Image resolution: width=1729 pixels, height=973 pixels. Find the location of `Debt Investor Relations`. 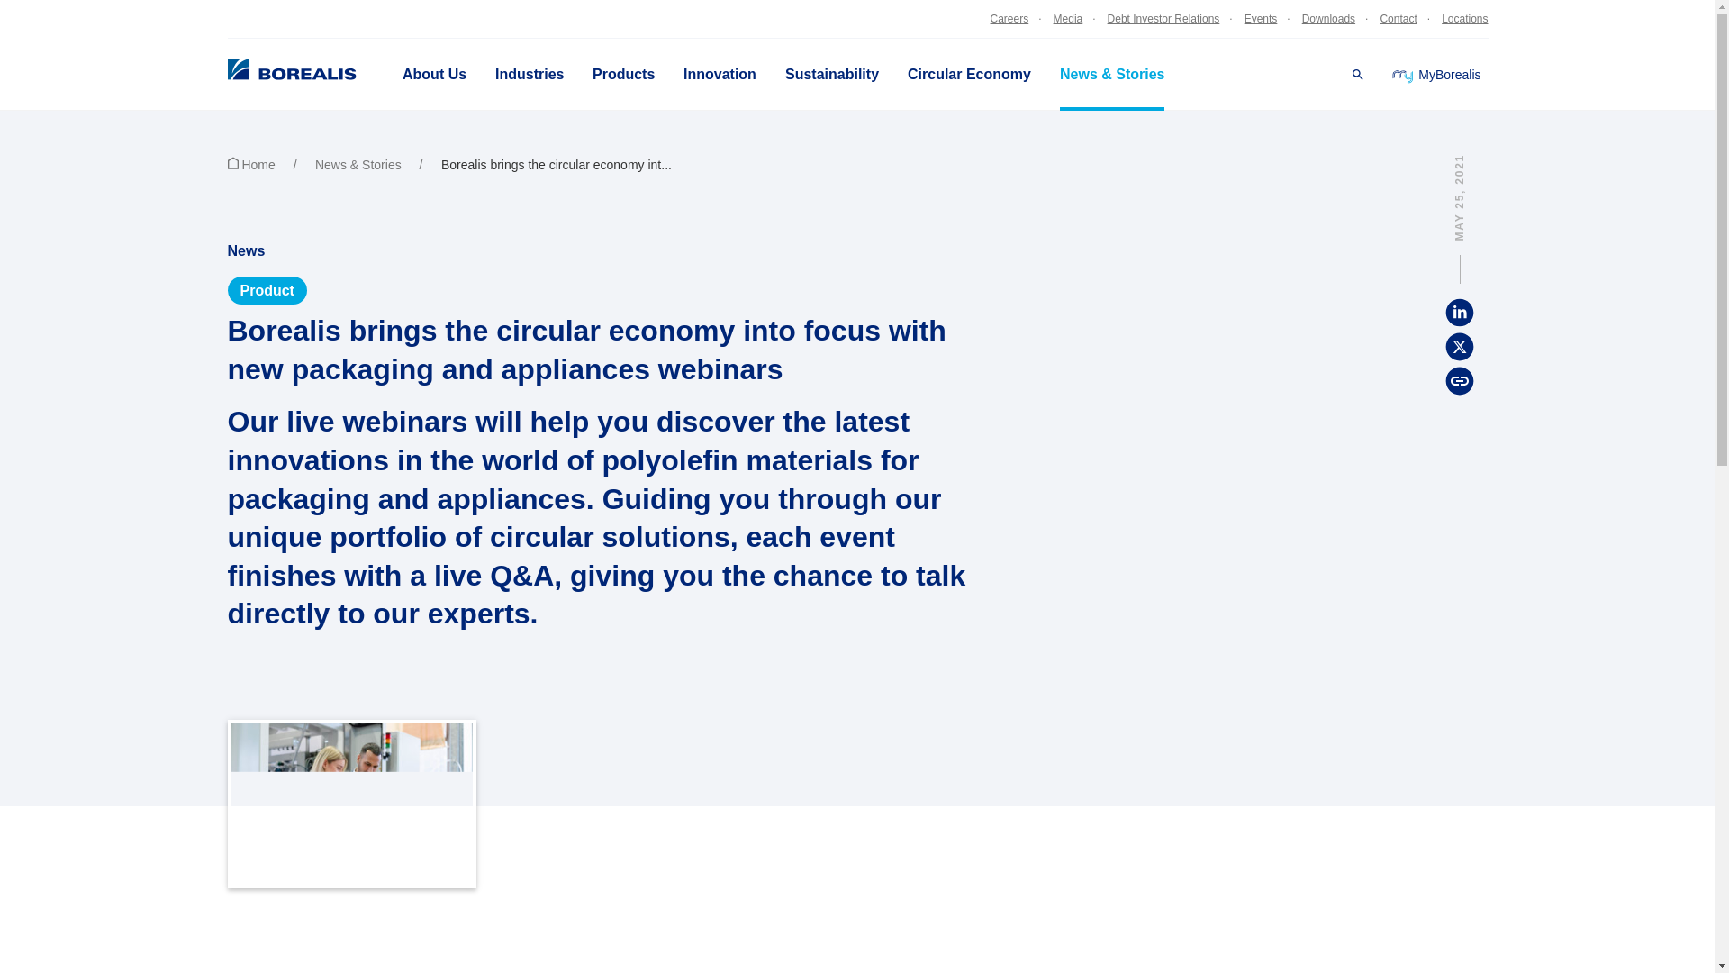

Debt Investor Relations is located at coordinates (1161, 18).